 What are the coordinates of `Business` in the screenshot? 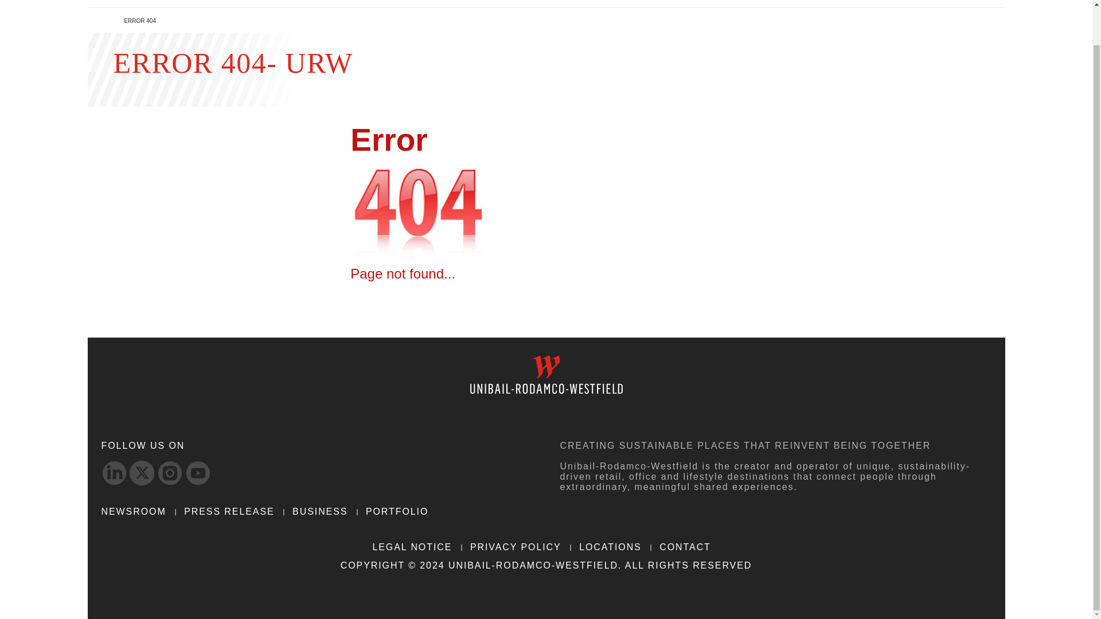 It's located at (442, 12).